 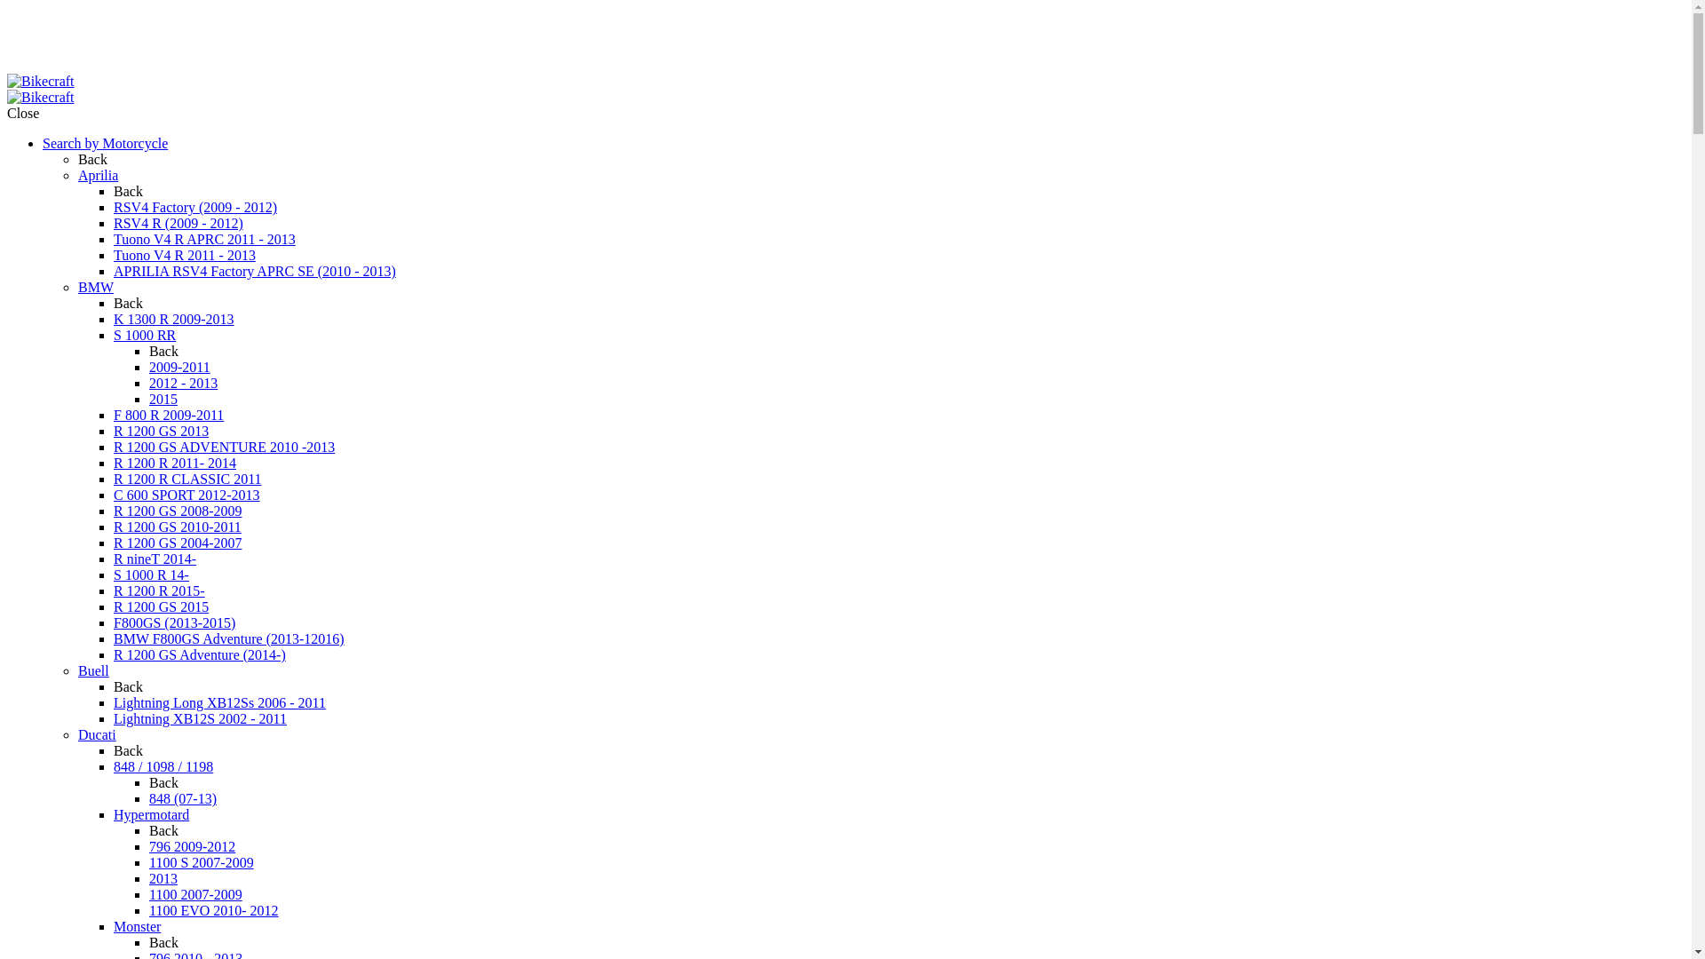 I want to click on 1100 EVO 2010- 2012, so click(x=214, y=911).